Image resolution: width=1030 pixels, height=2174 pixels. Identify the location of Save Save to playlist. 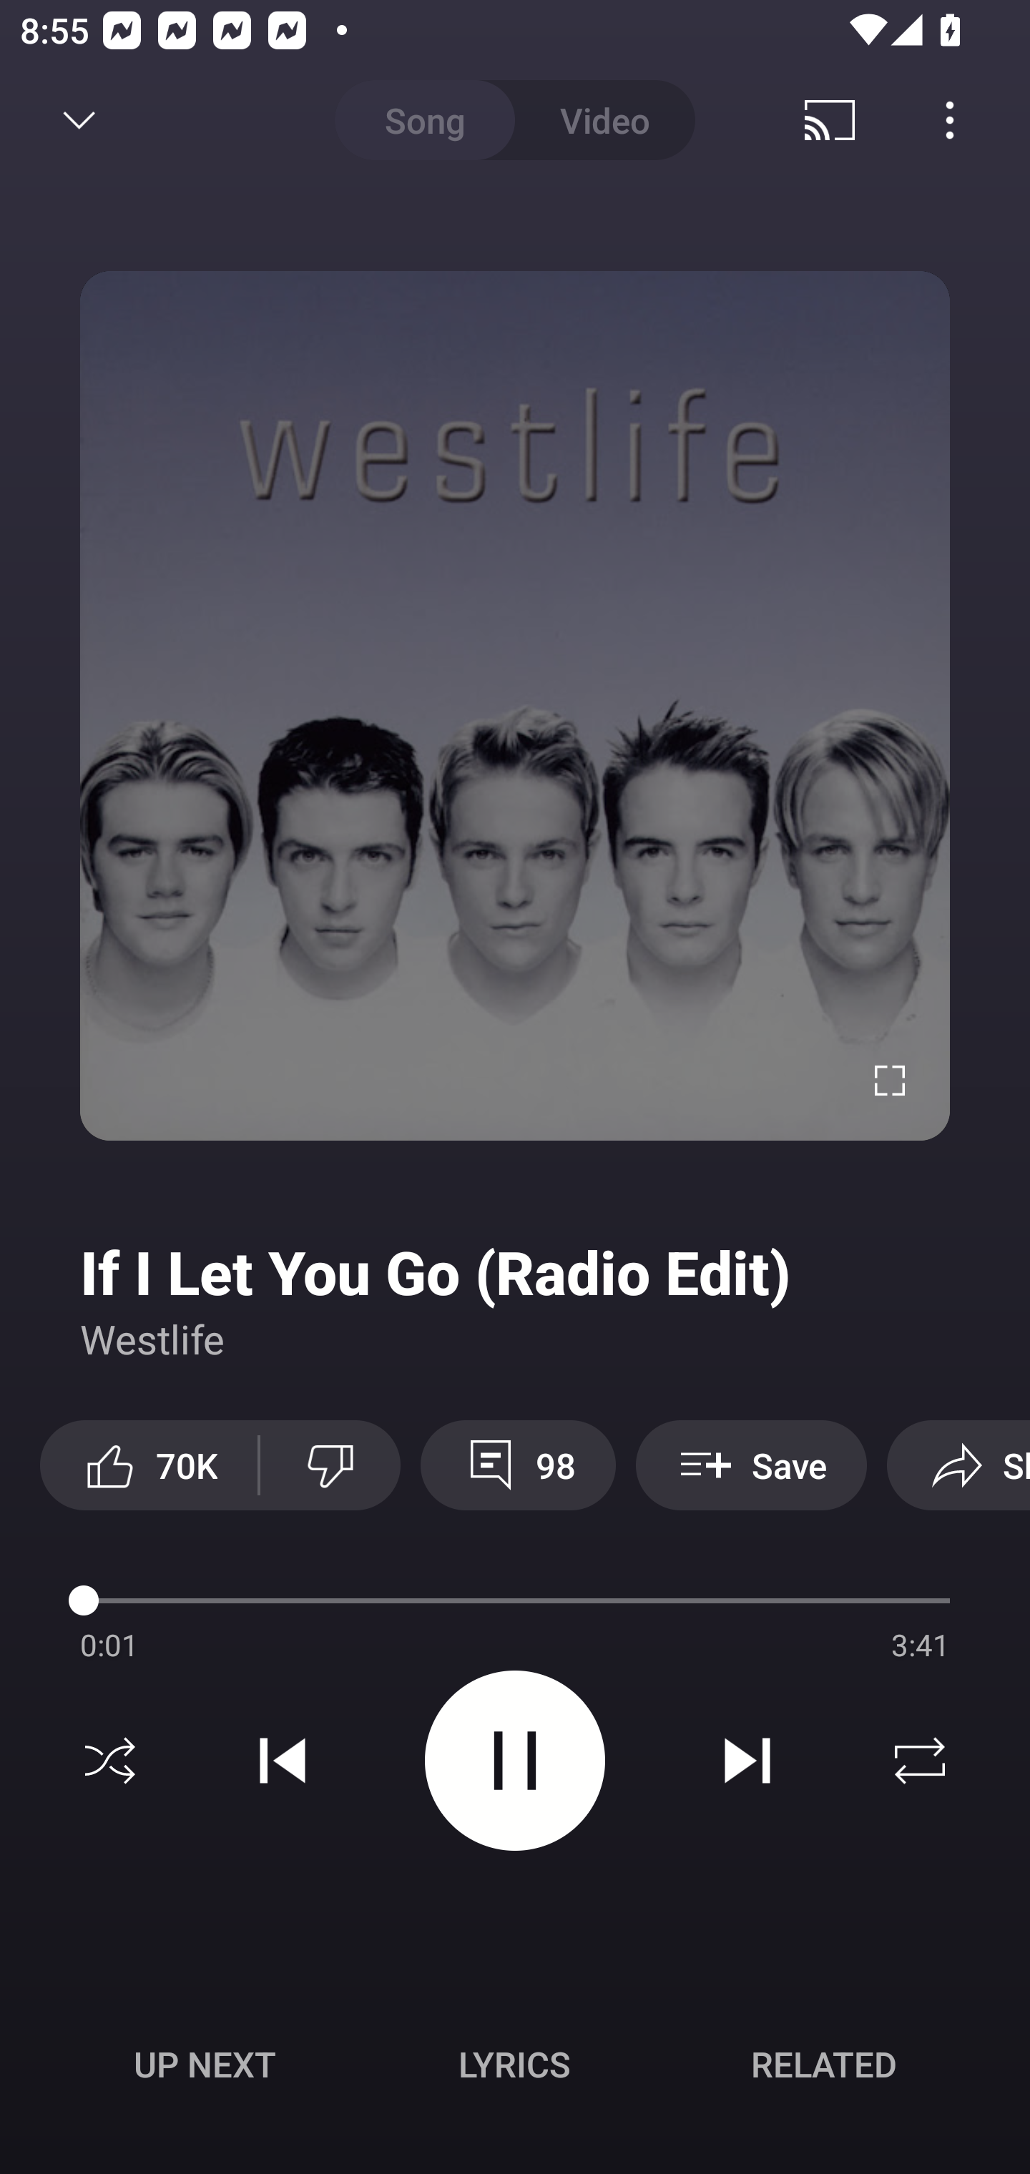
(751, 1465).